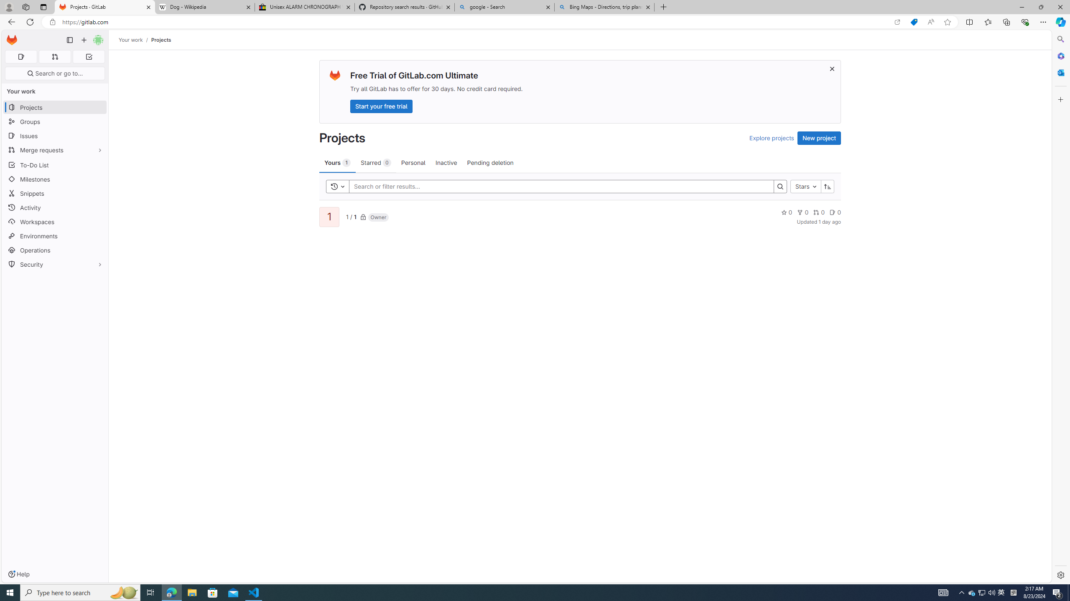  I want to click on Activity, so click(55, 207).